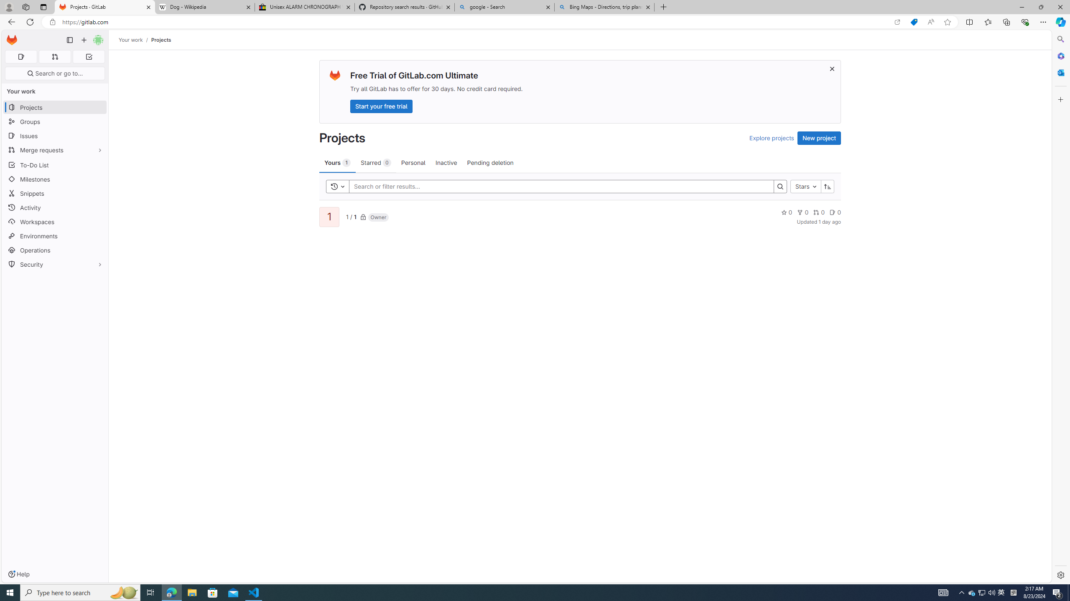  I want to click on Activity, so click(55, 207).